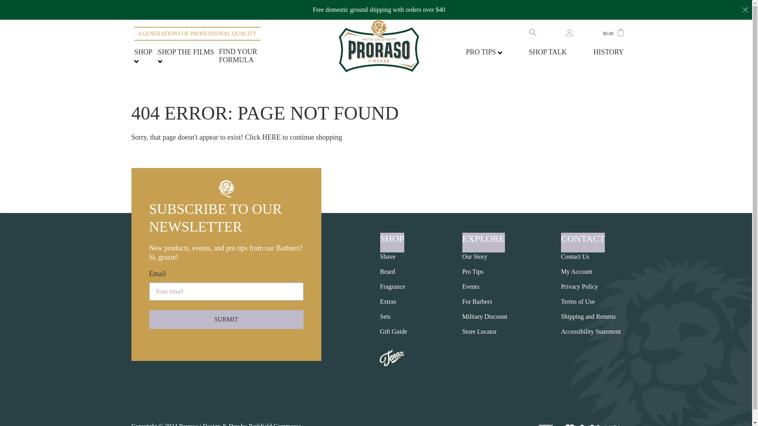 The width and height of the screenshot is (758, 426). What do you see at coordinates (533, 32) in the screenshot?
I see `Search` at bounding box center [533, 32].